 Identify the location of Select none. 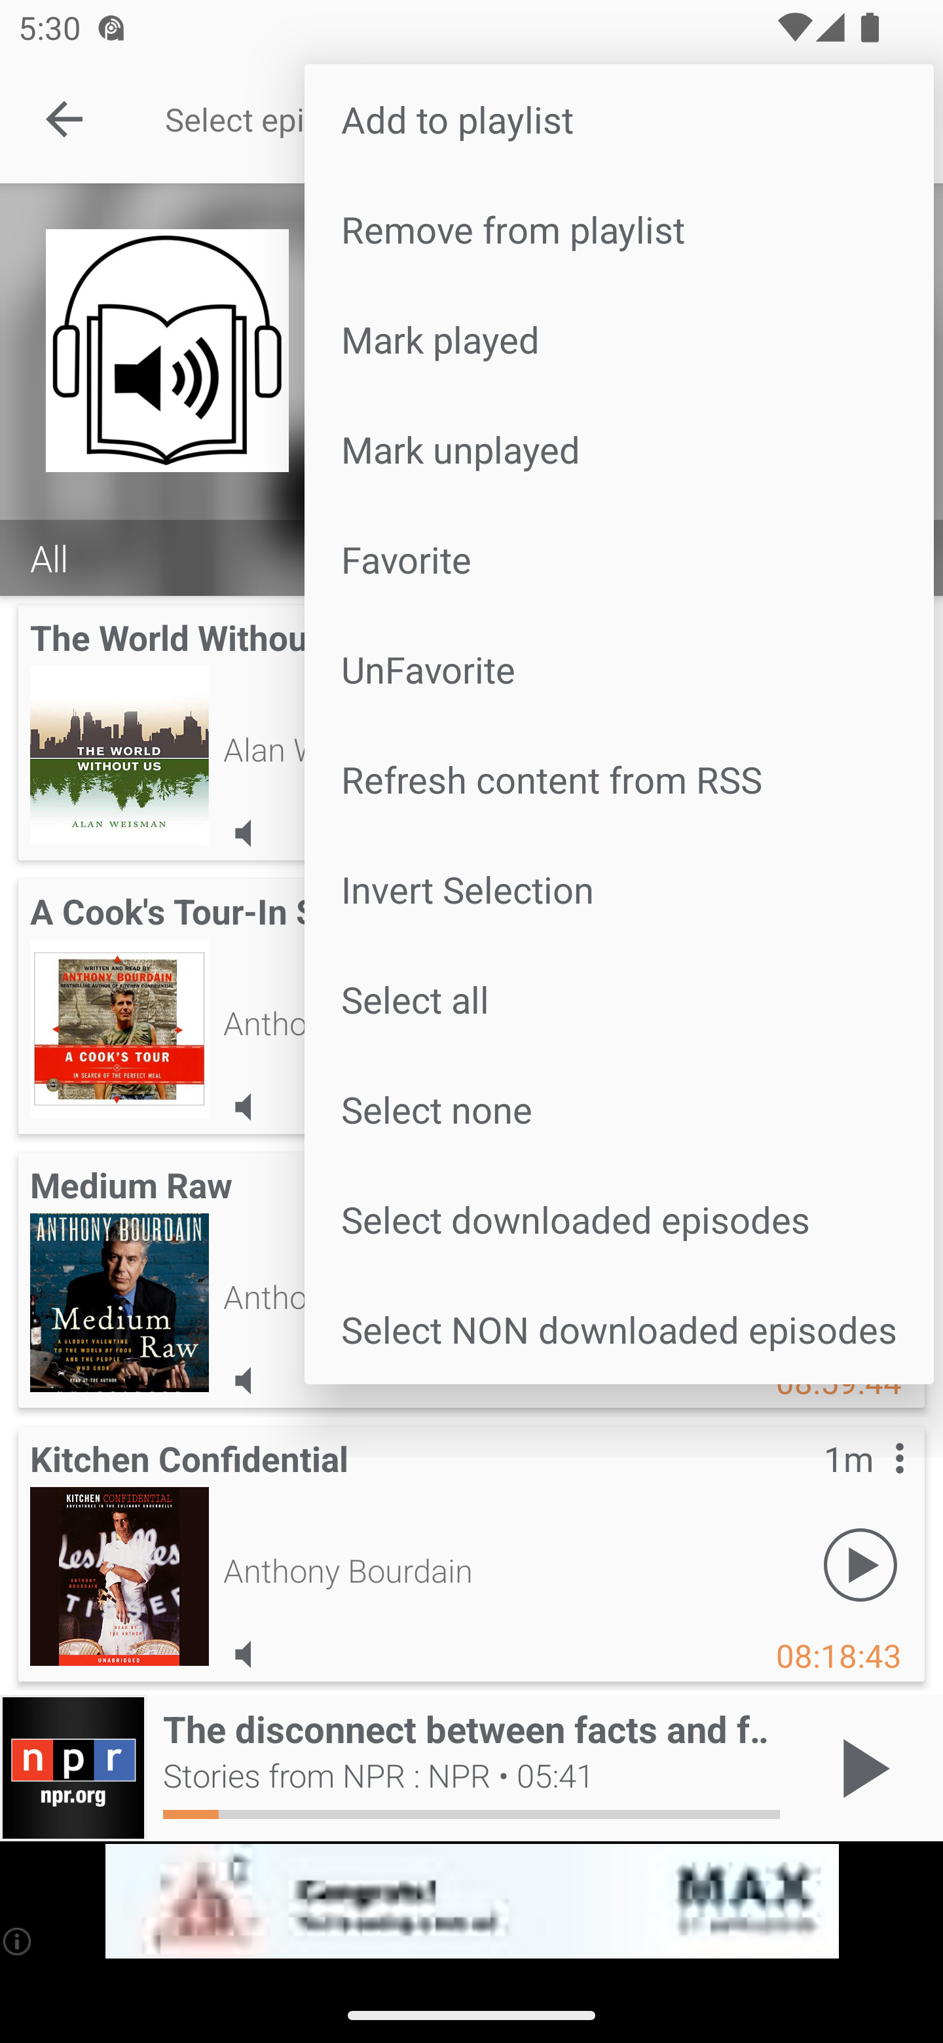
(619, 1109).